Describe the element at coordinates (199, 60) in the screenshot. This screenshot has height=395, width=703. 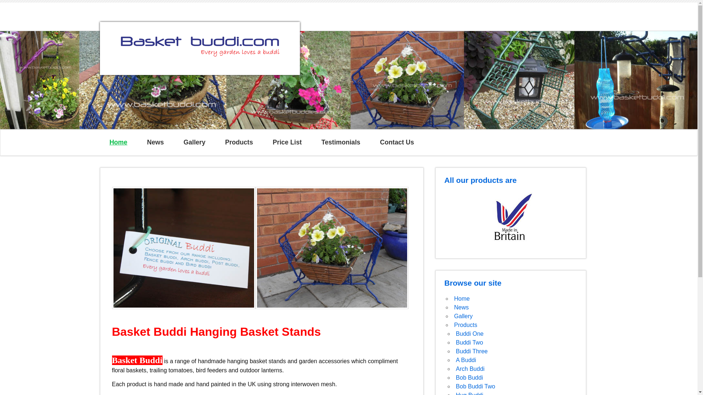
I see `Basket Buddi` at that location.